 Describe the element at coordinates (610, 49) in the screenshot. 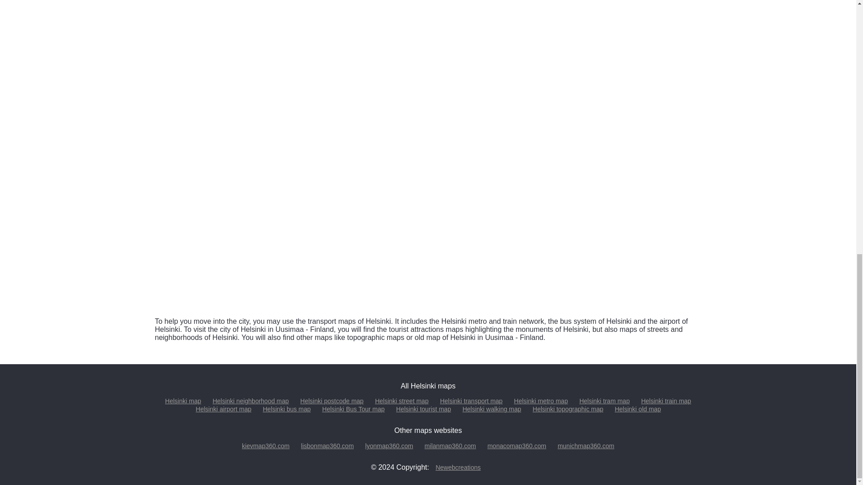

I see `Helsinki airport terminal map` at that location.